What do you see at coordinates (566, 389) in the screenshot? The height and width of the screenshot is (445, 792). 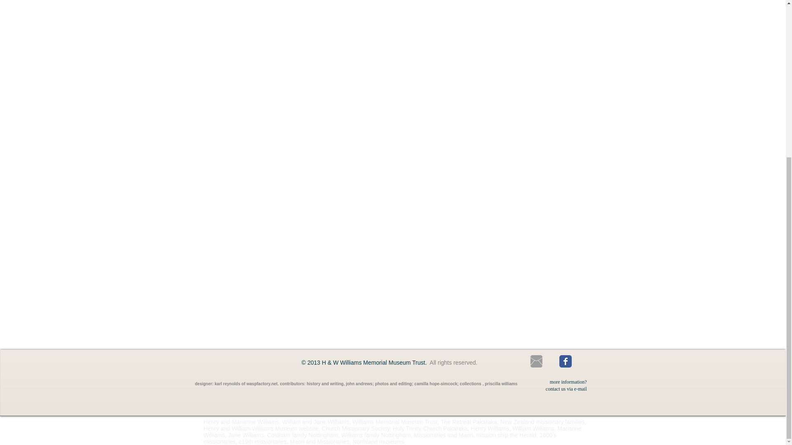 I see `contact us via e-mail` at bounding box center [566, 389].